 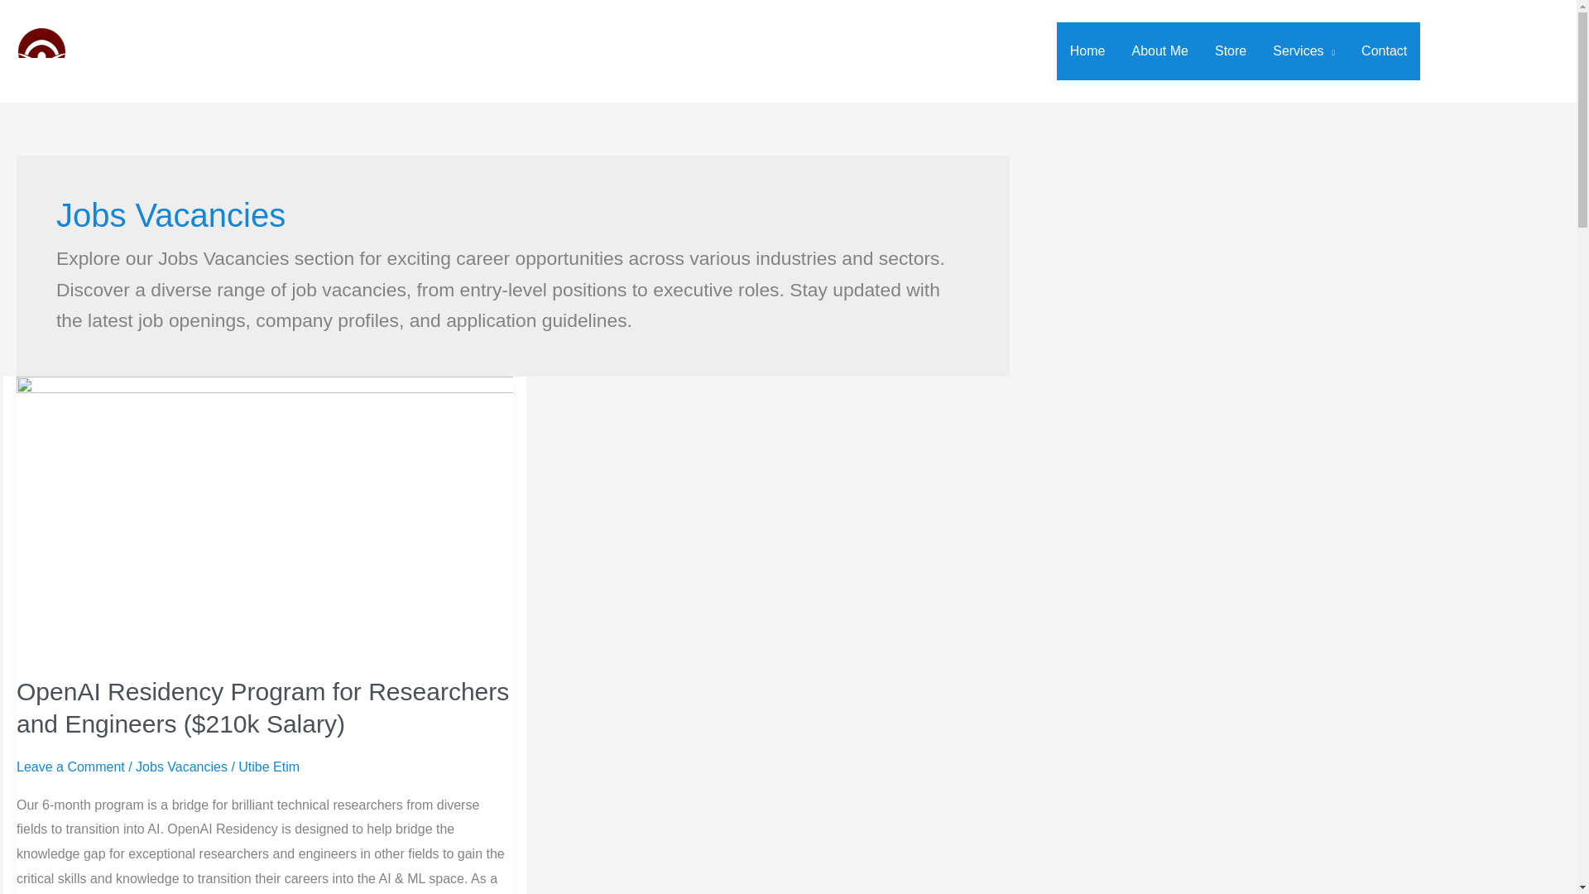 What do you see at coordinates (1303, 51) in the screenshot?
I see `Services` at bounding box center [1303, 51].